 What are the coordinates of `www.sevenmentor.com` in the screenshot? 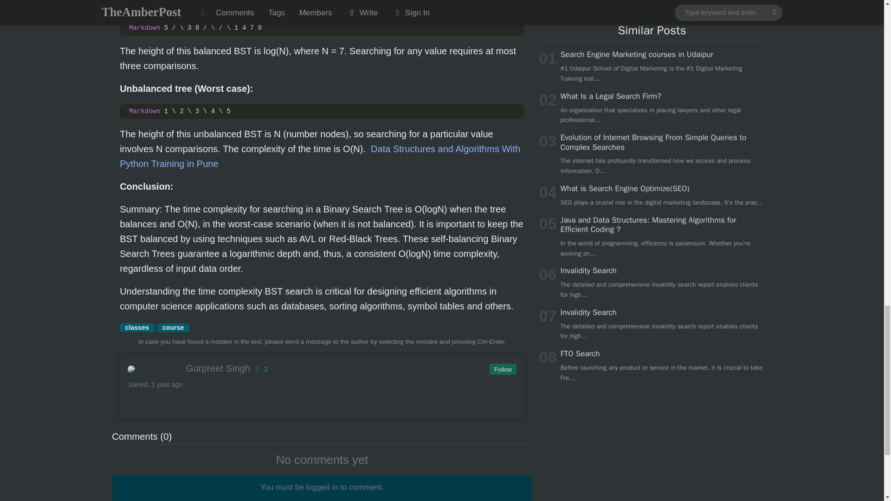 It's located at (320, 156).